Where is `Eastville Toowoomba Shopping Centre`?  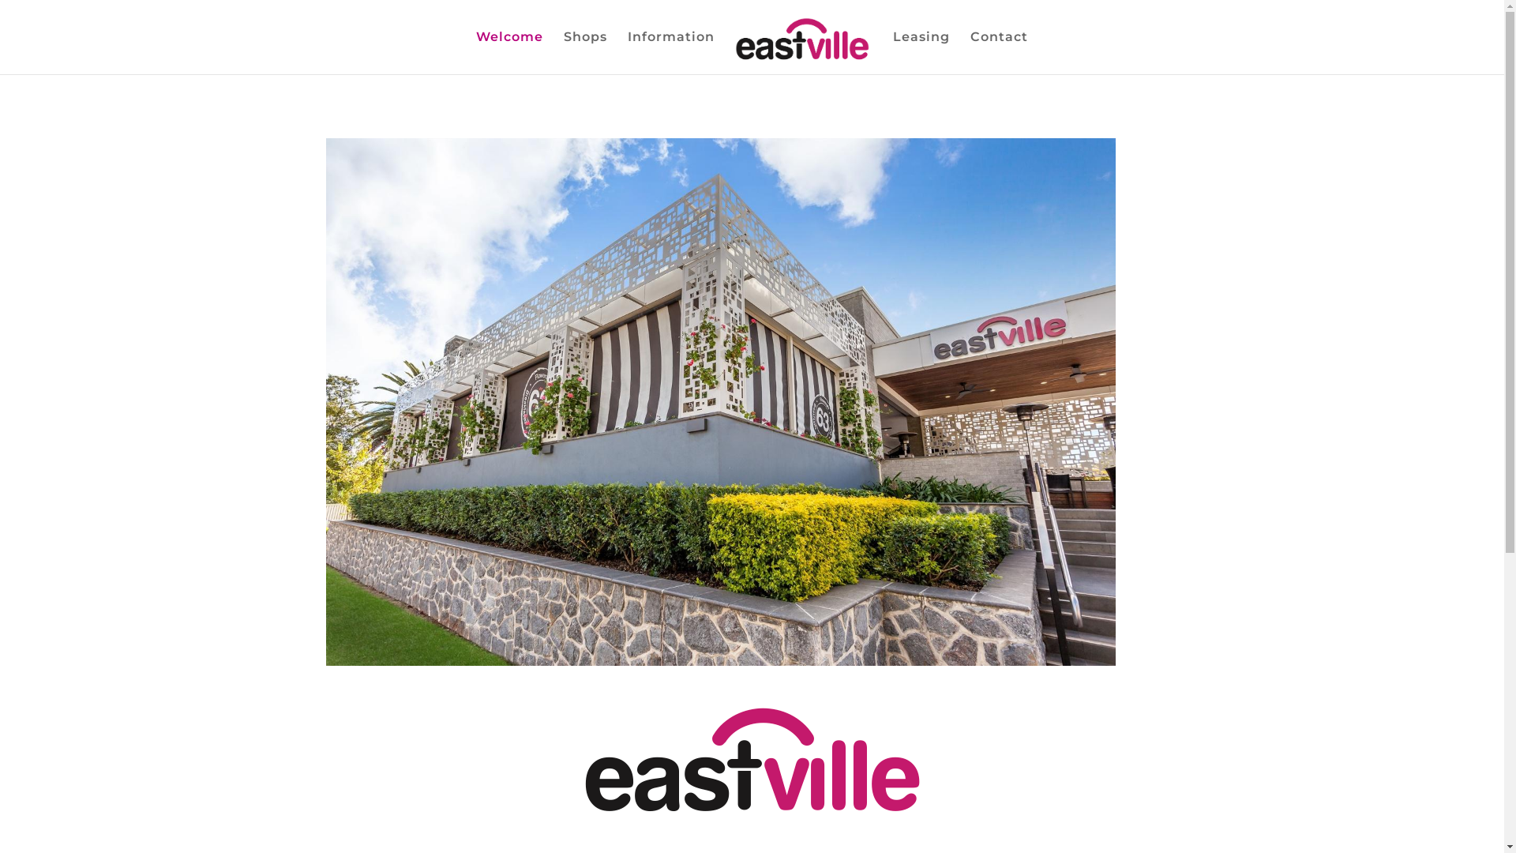 Eastville Toowoomba Shopping Centre is located at coordinates (720, 402).